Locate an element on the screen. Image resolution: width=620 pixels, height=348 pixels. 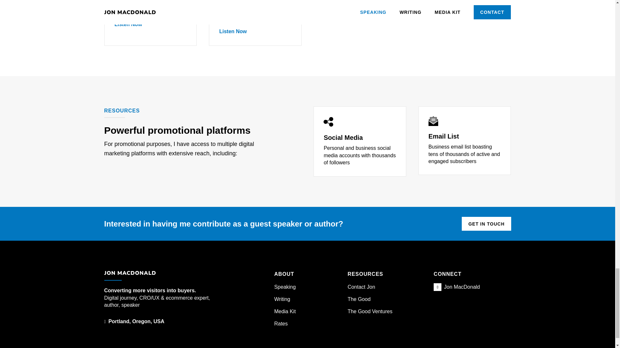
LinkedIn is located at coordinates (462, 287).